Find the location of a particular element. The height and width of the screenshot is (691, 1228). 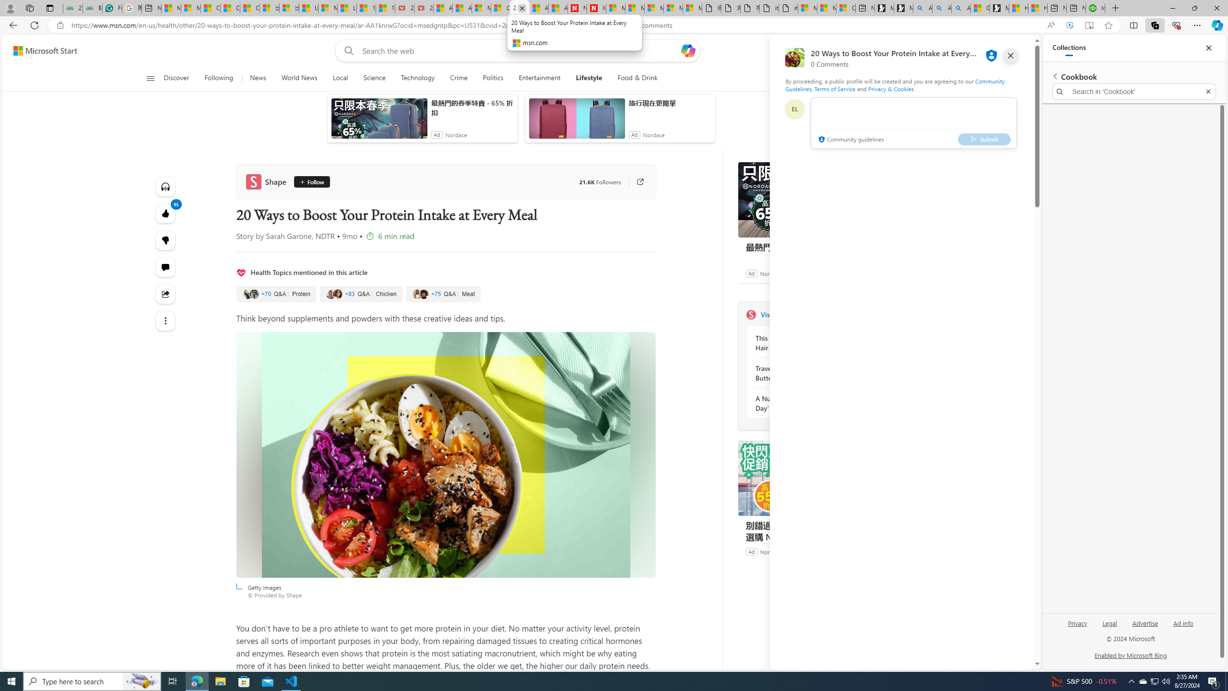

Enter your search term is located at coordinates (520, 51).